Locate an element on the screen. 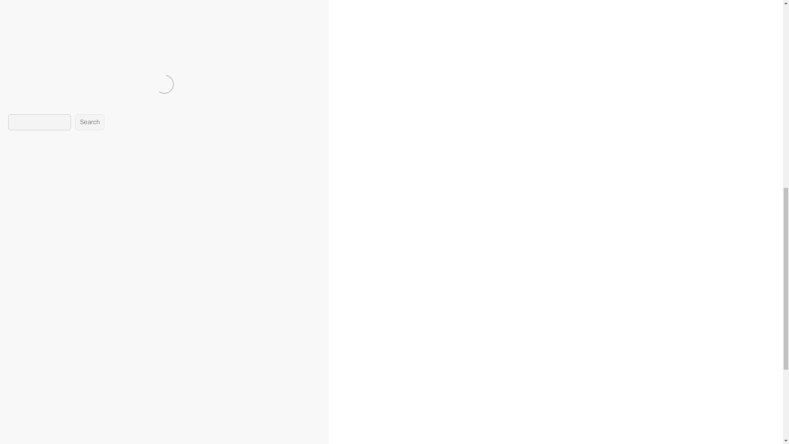  November 2023 is located at coordinates (74, 393).